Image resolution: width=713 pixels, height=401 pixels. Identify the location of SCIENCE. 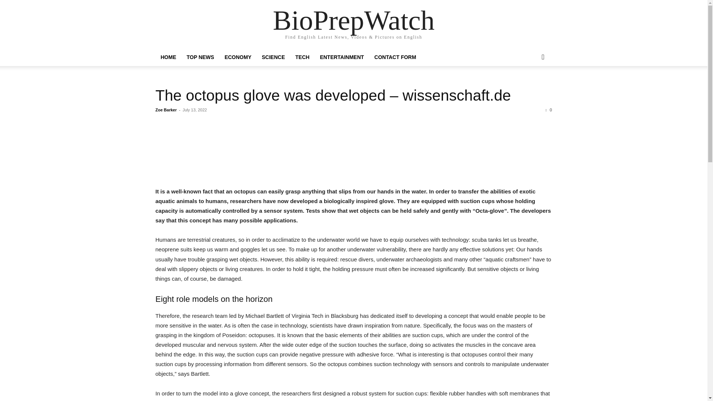
(273, 57).